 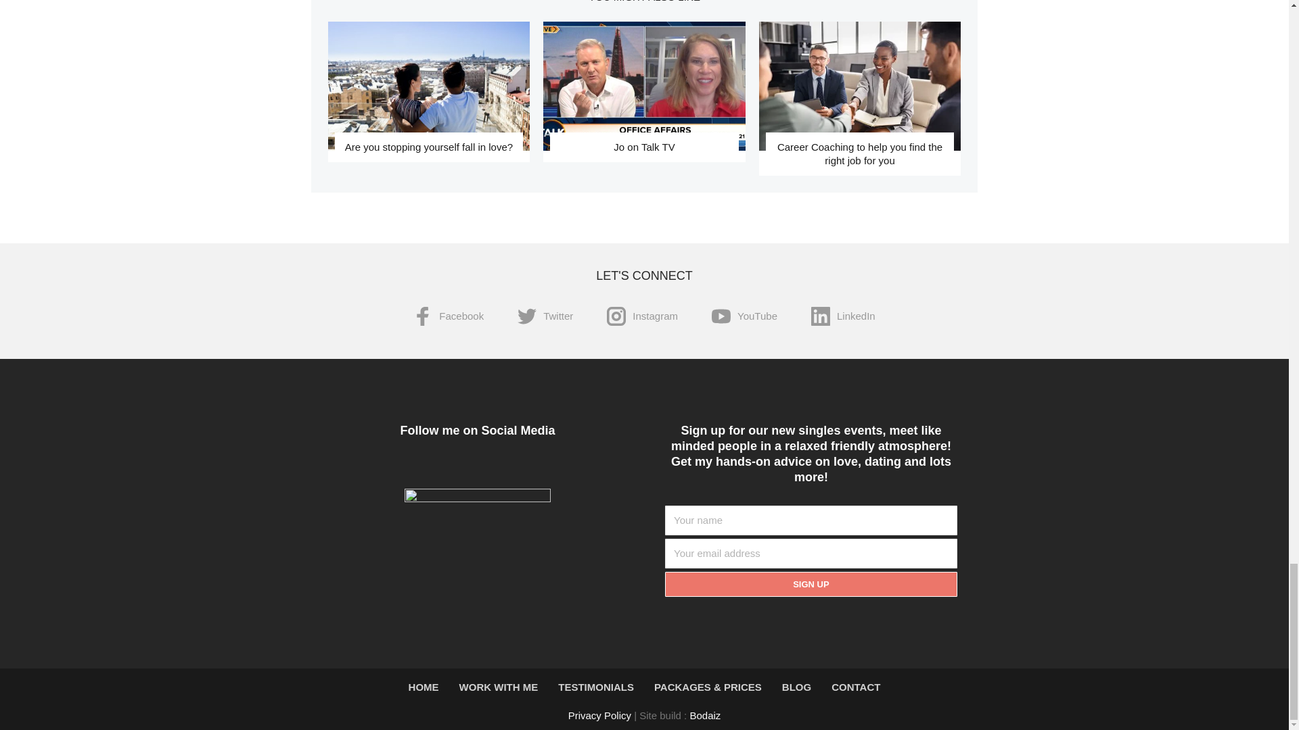 I want to click on Facebook, so click(x=448, y=316).